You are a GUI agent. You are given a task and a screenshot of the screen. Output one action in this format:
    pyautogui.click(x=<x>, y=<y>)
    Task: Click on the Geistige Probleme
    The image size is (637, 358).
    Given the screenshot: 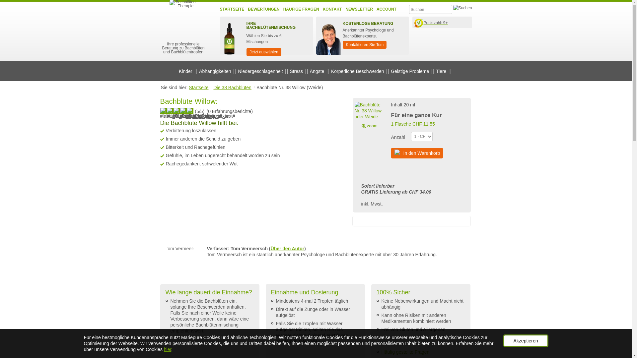 What is the action you would take?
    pyautogui.click(x=413, y=72)
    